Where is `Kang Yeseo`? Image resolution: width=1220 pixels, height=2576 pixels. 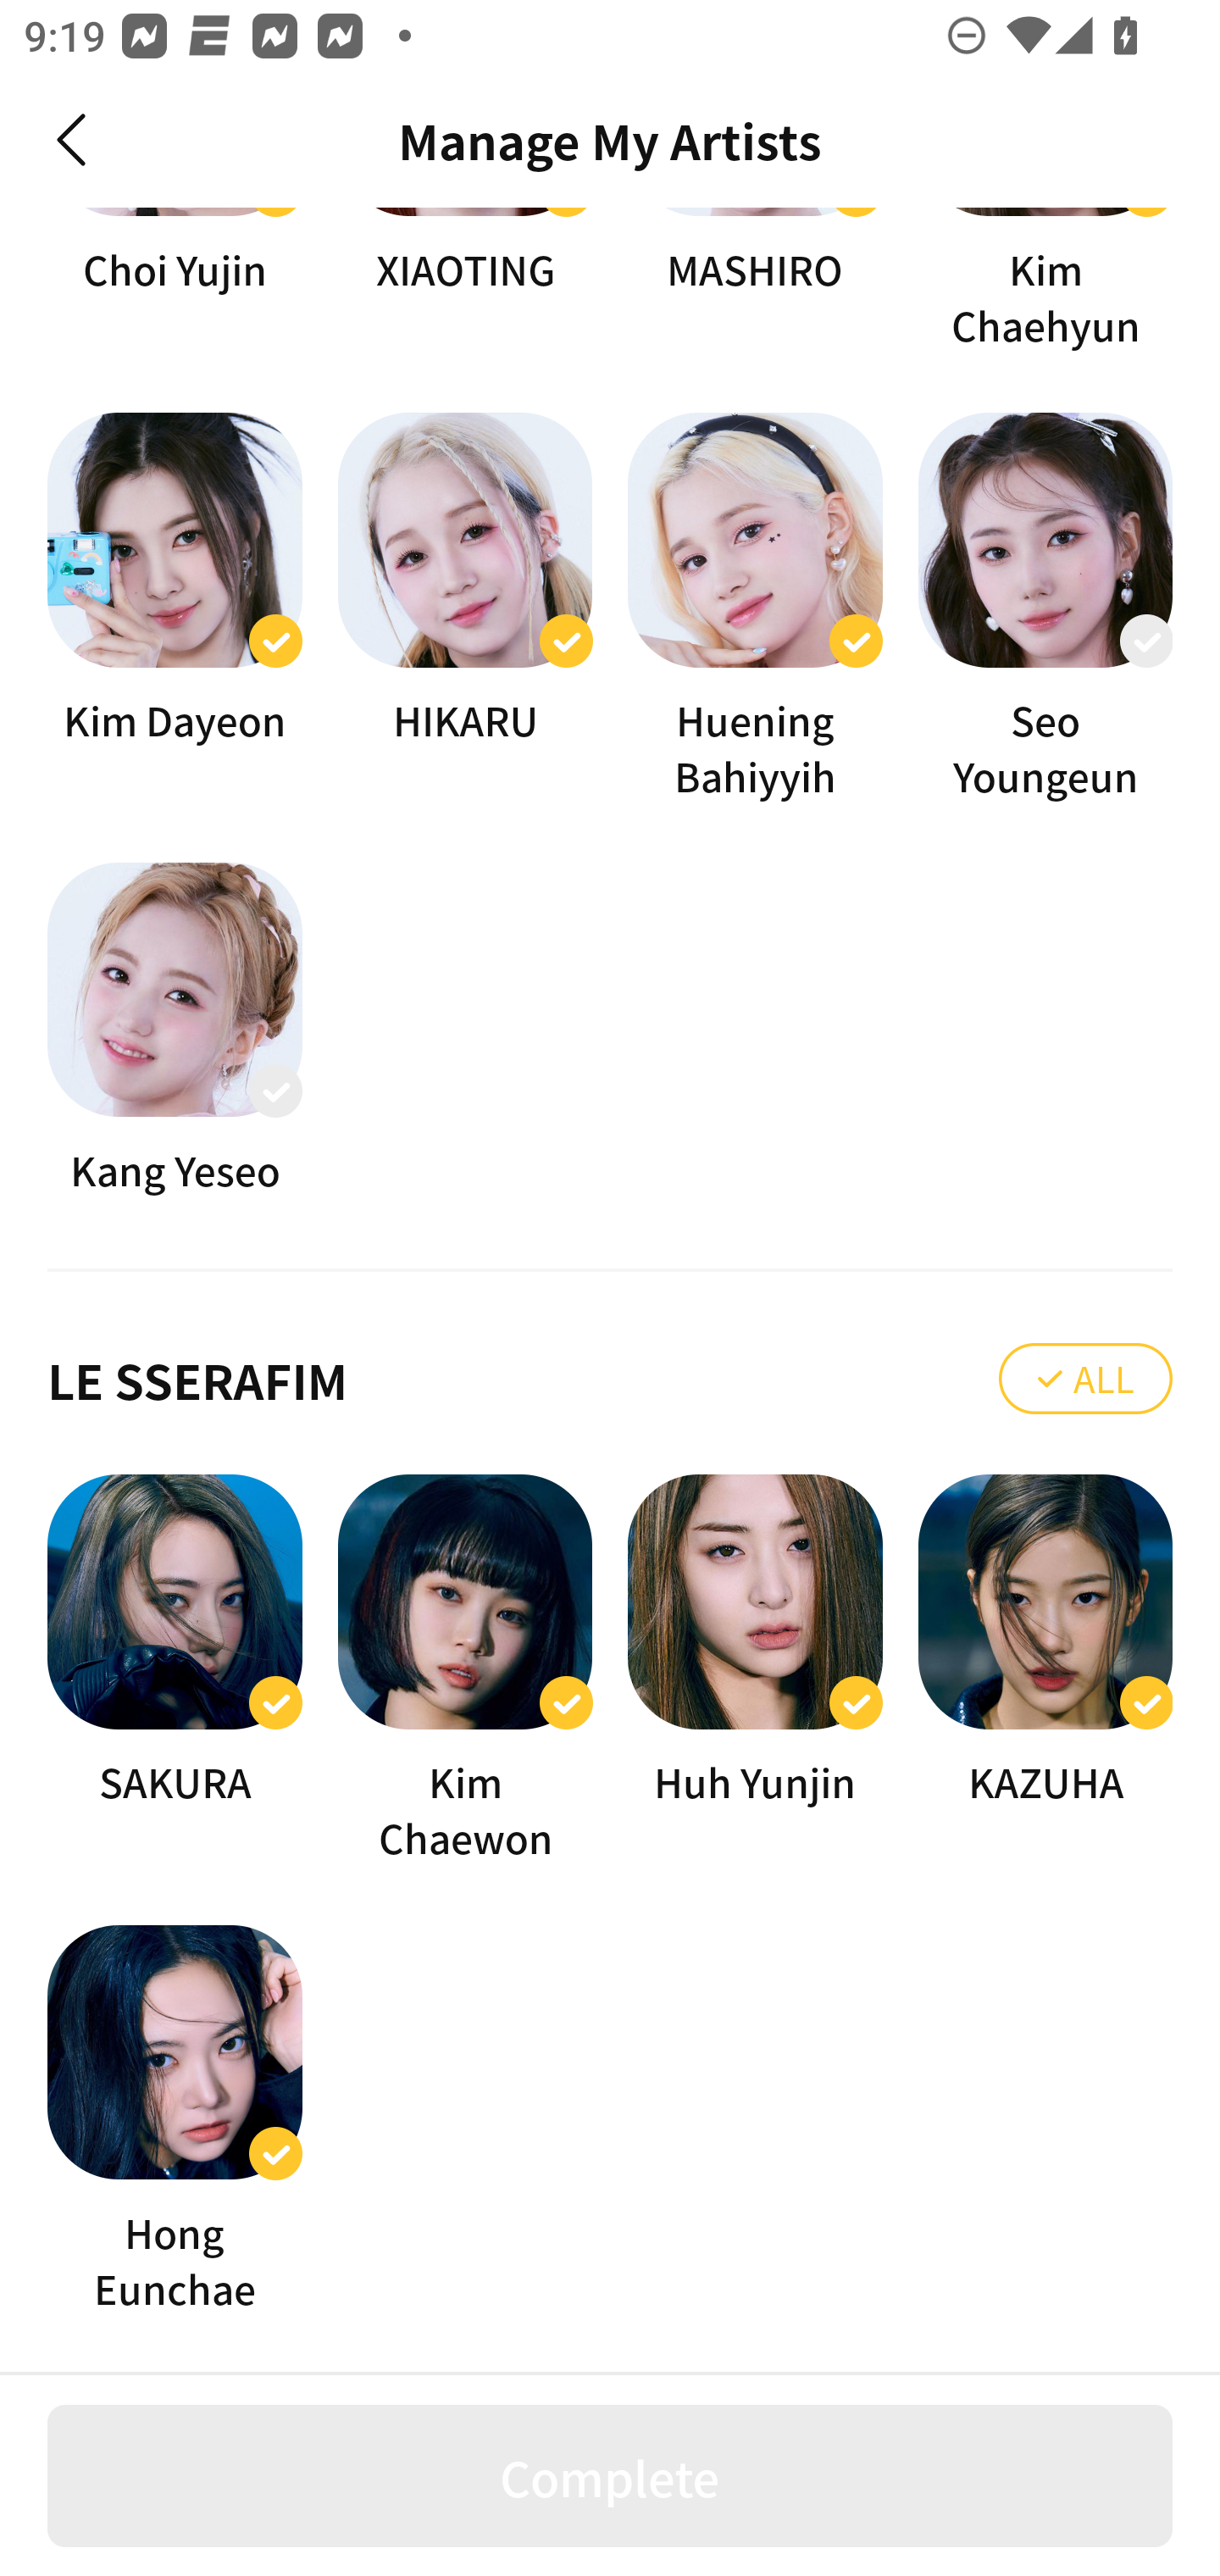
Kang Yeseo is located at coordinates (175, 1030).